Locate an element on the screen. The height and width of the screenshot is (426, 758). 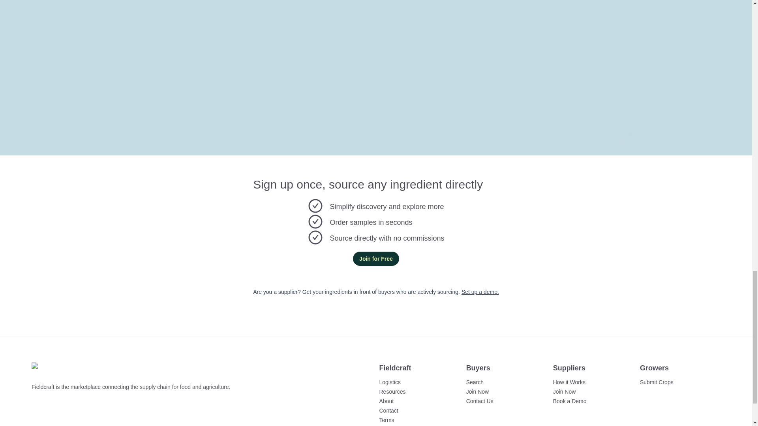
Logistics is located at coordinates (389, 382).